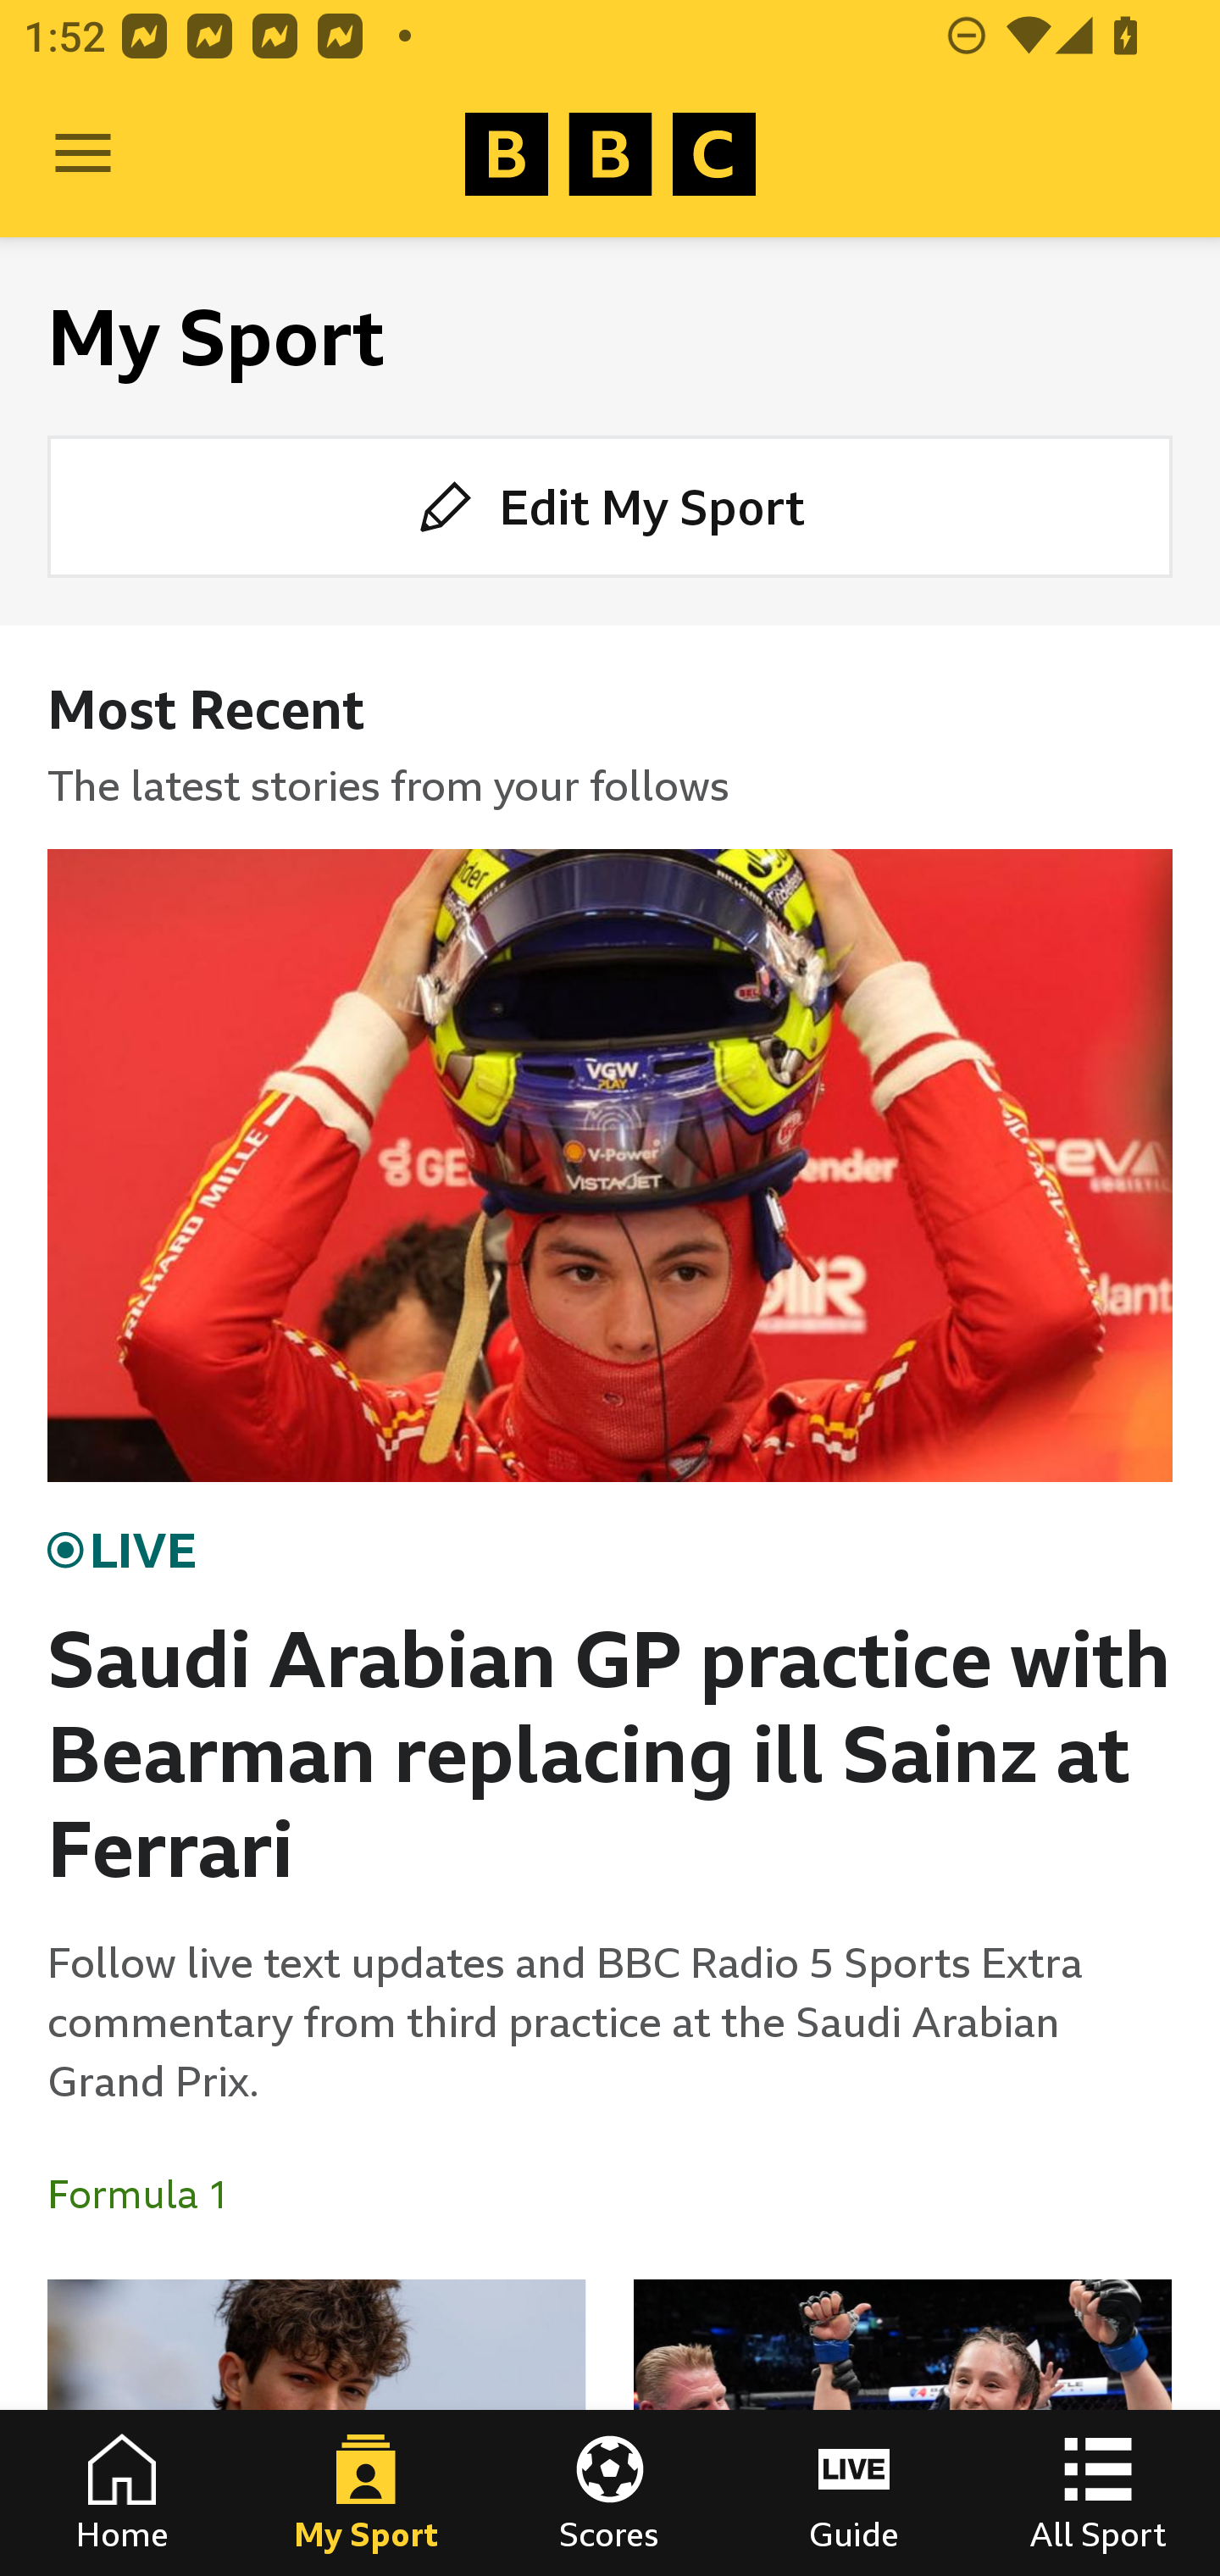 Image resolution: width=1220 pixels, height=2576 pixels. What do you see at coordinates (610, 2493) in the screenshot?
I see `Scores` at bounding box center [610, 2493].